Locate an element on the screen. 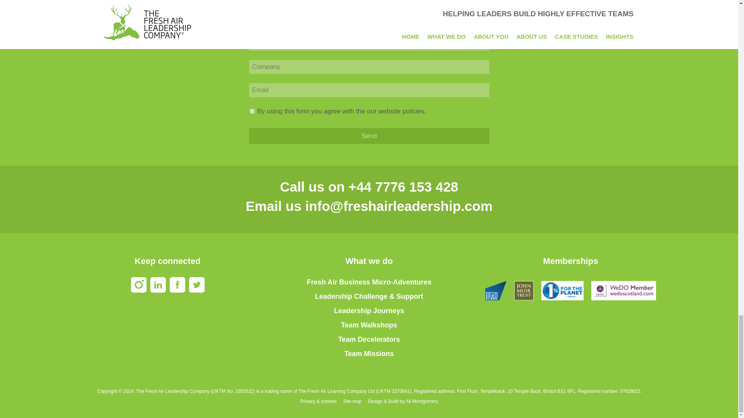 Image resolution: width=744 pixels, height=418 pixels. Team Decelerators is located at coordinates (369, 339).